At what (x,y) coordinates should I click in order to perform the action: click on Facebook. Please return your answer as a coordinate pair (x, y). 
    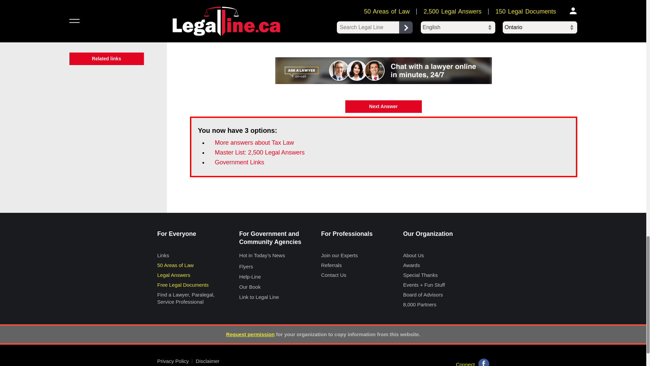
    Looking at the image, I should click on (483, 362).